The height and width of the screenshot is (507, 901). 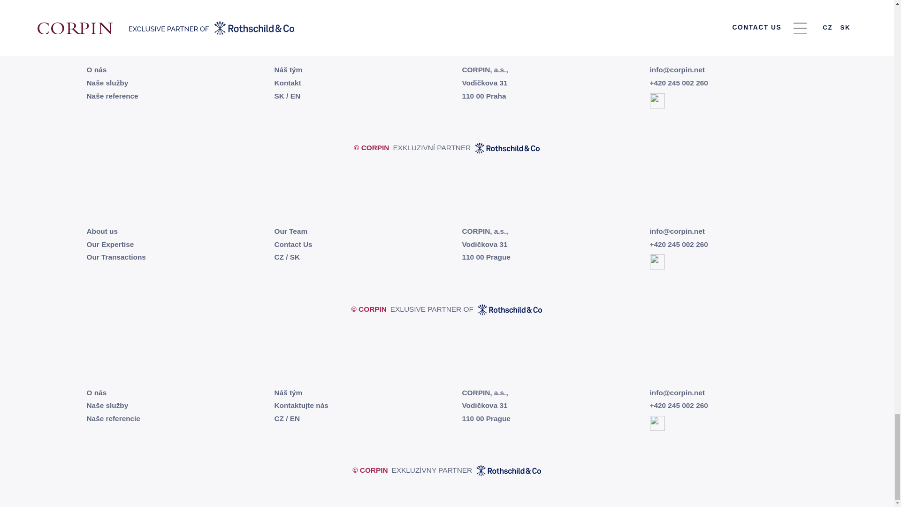 What do you see at coordinates (293, 244) in the screenshot?
I see `Contact Us` at bounding box center [293, 244].